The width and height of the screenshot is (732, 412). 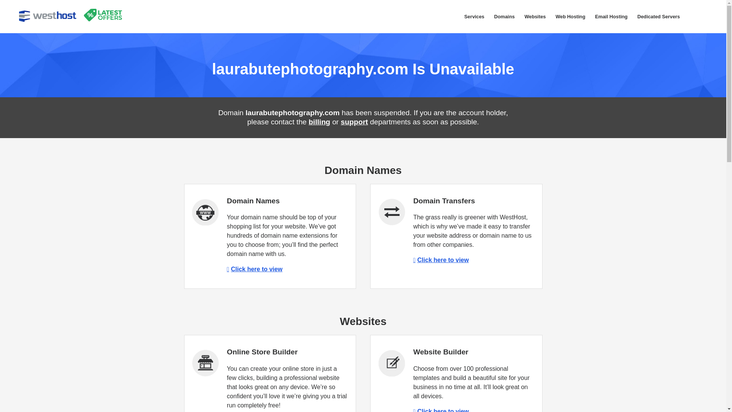 What do you see at coordinates (570, 17) in the screenshot?
I see `Web Hosting` at bounding box center [570, 17].